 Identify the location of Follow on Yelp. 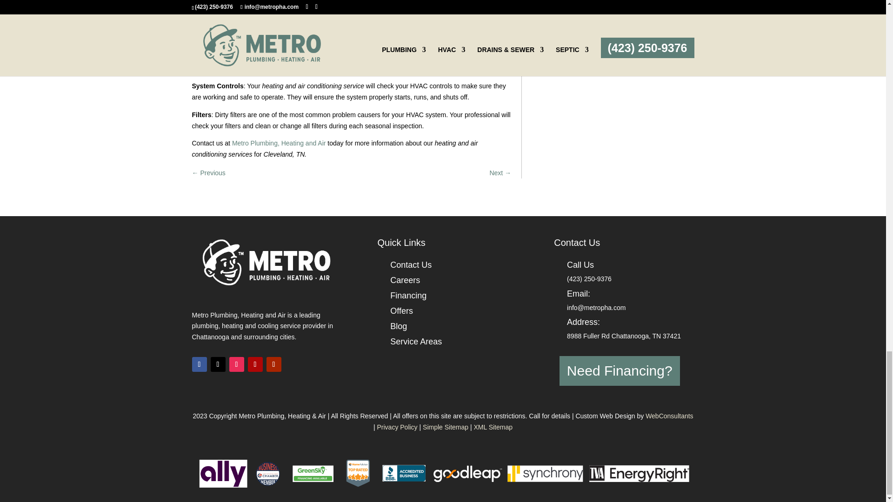
(255, 364).